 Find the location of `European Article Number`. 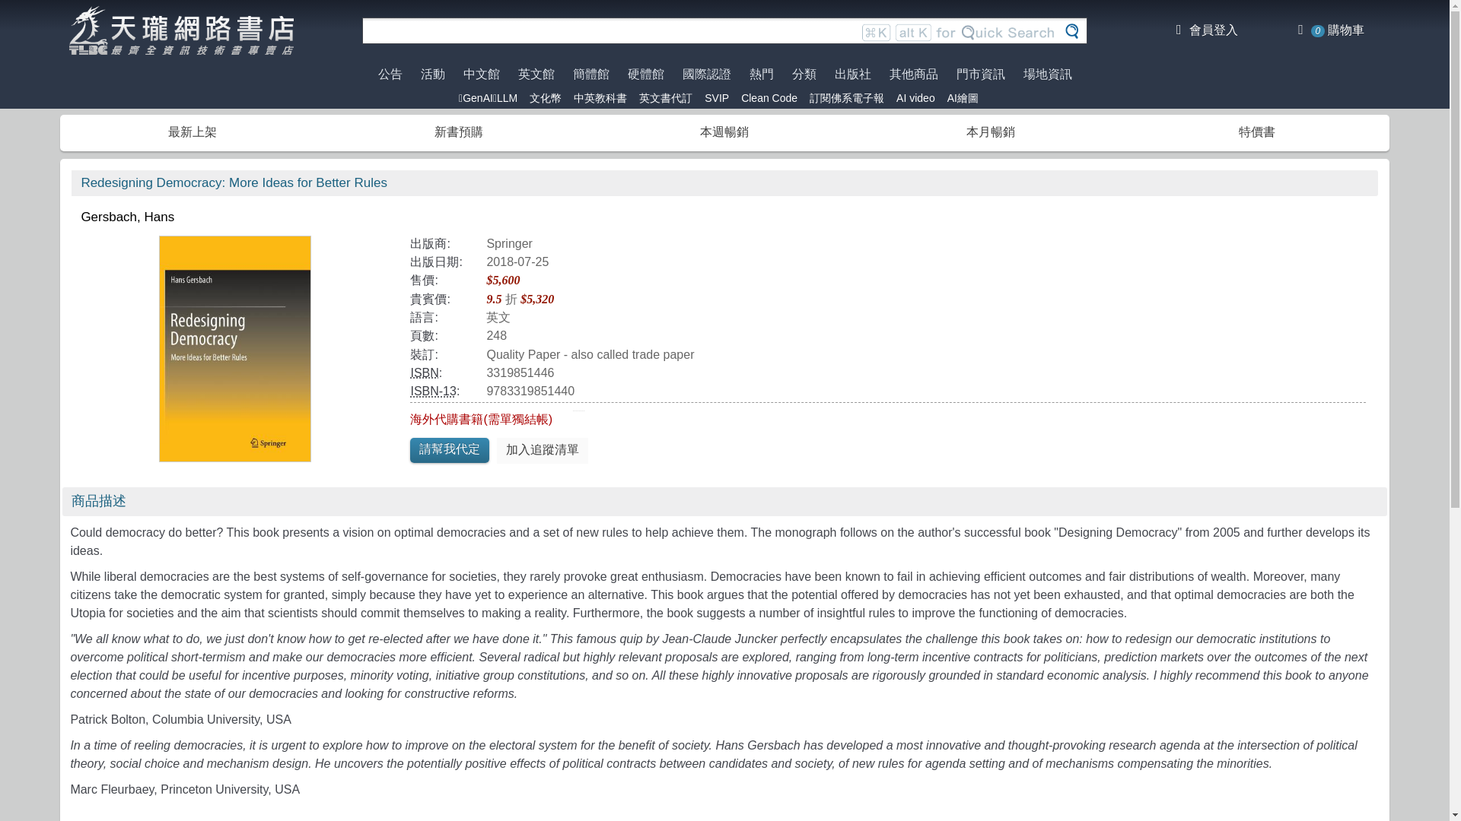

European Article Number is located at coordinates (433, 391).